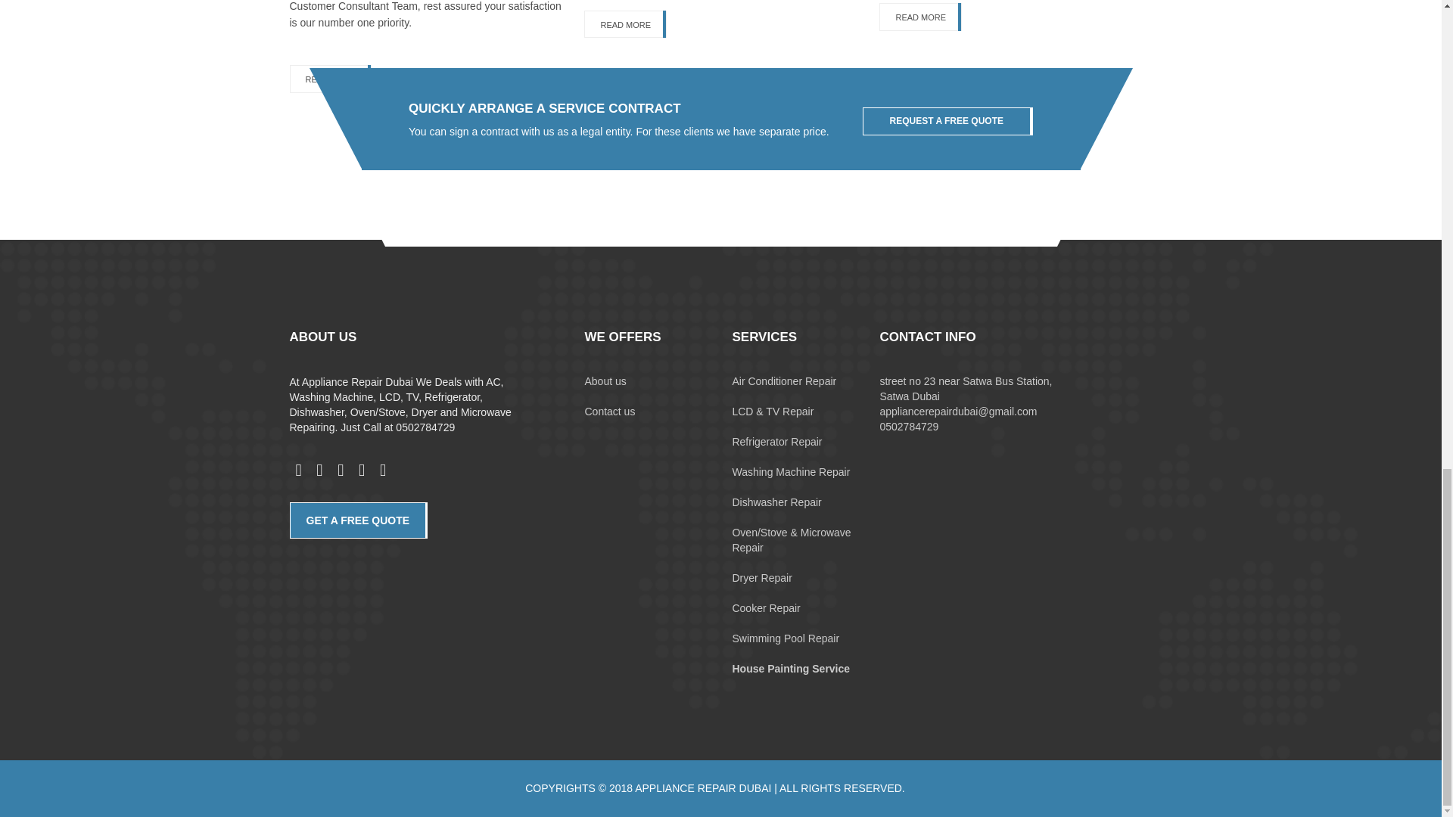 The height and width of the screenshot is (817, 1453). What do you see at coordinates (330, 79) in the screenshot?
I see `READ MORE` at bounding box center [330, 79].